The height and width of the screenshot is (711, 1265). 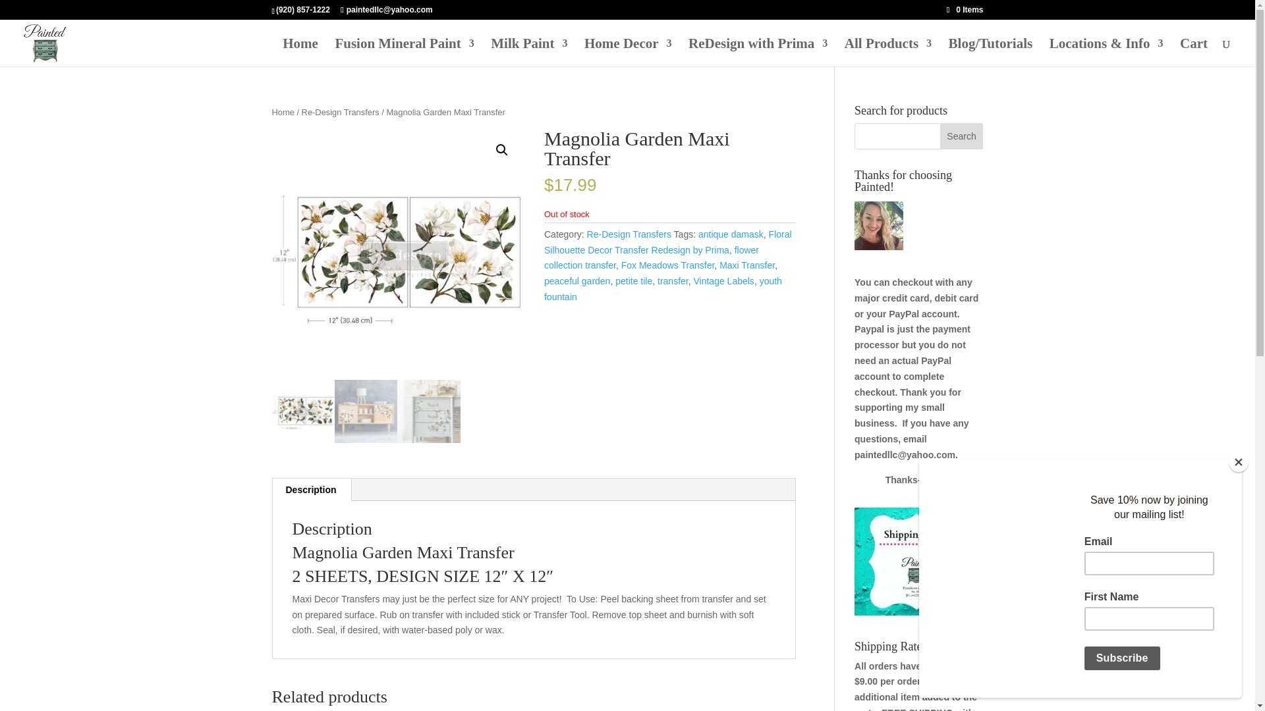 What do you see at coordinates (628, 53) in the screenshot?
I see `Home Decor` at bounding box center [628, 53].